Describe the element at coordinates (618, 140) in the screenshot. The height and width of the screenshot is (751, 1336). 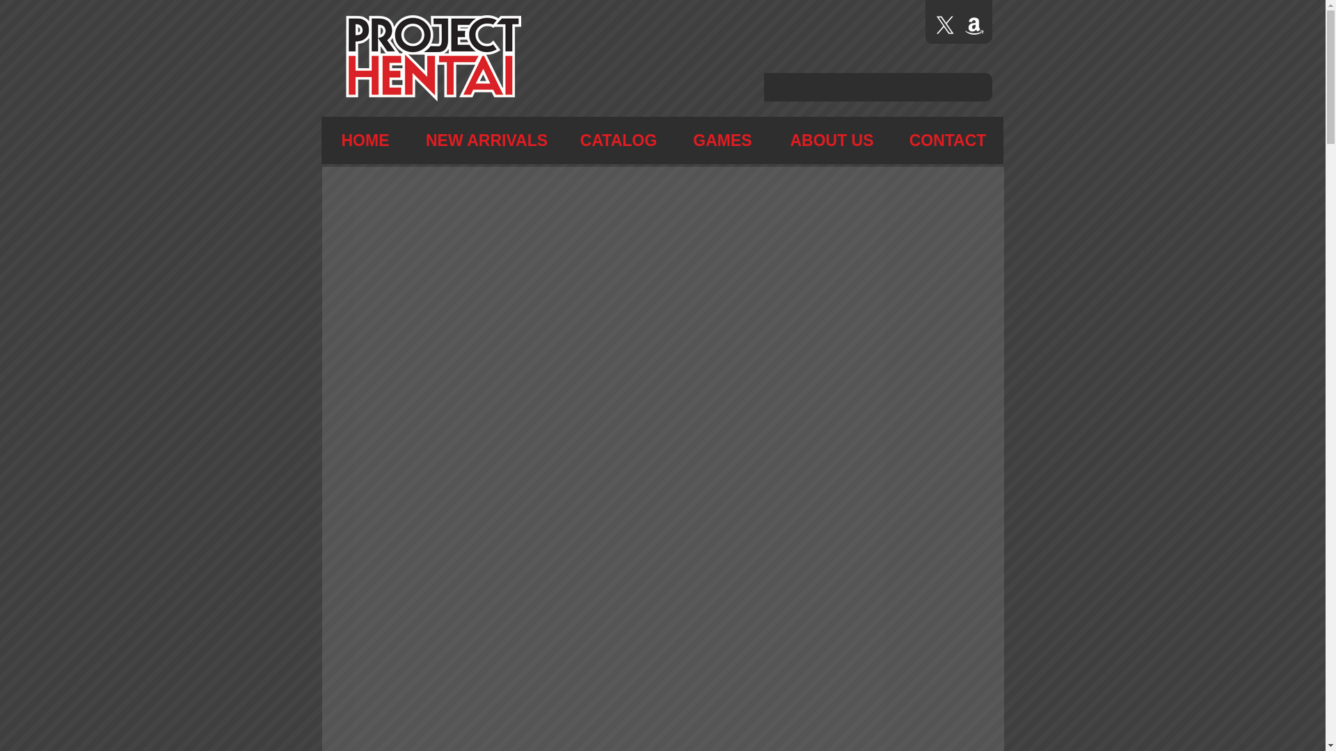
I see `CATALOG` at that location.